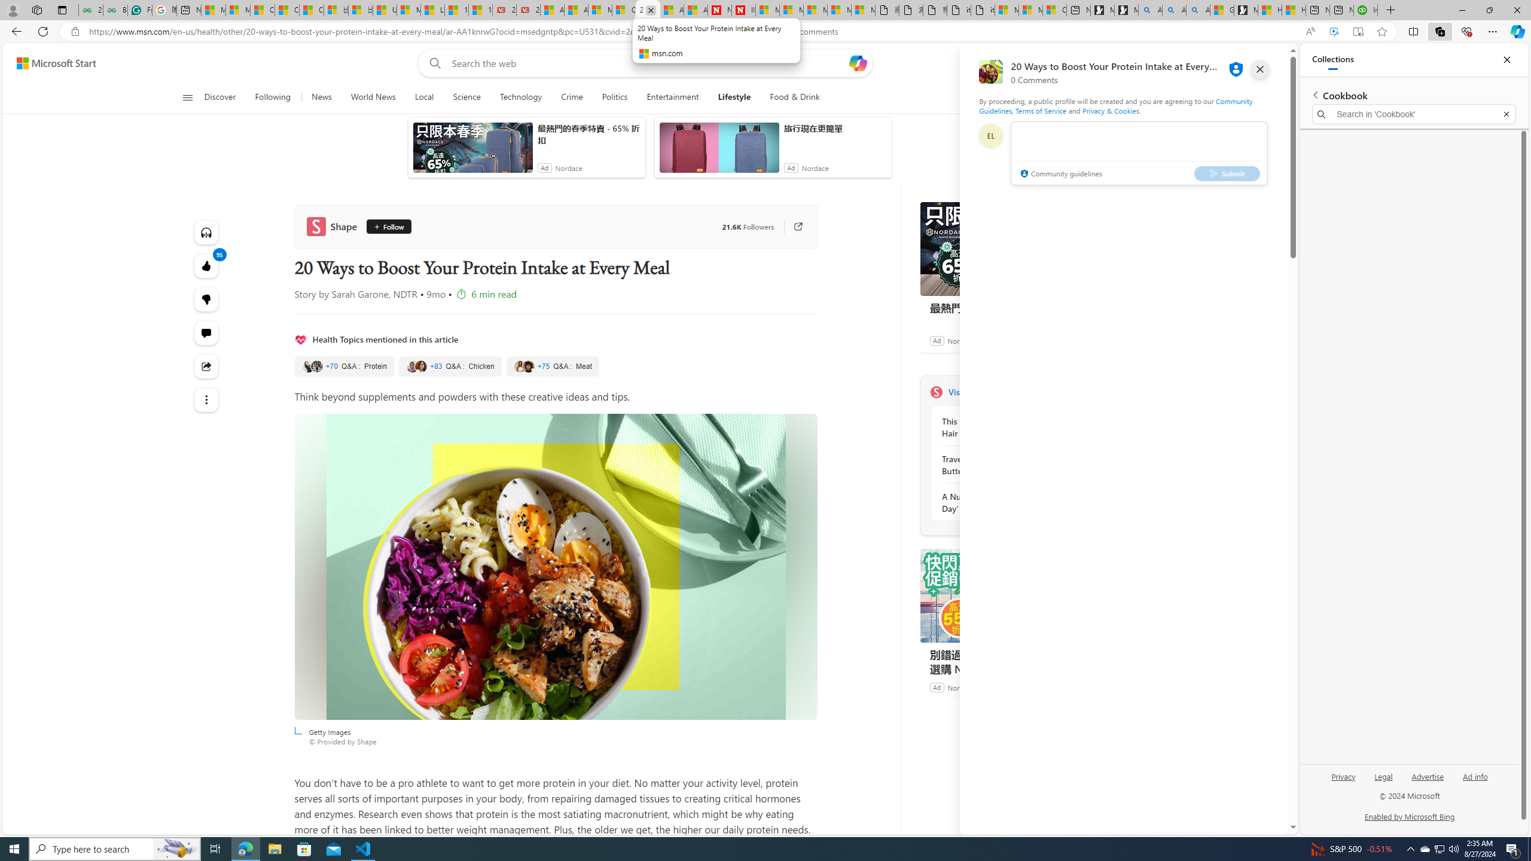 This screenshot has width=1531, height=861. I want to click on Enhance video, so click(1334, 32).